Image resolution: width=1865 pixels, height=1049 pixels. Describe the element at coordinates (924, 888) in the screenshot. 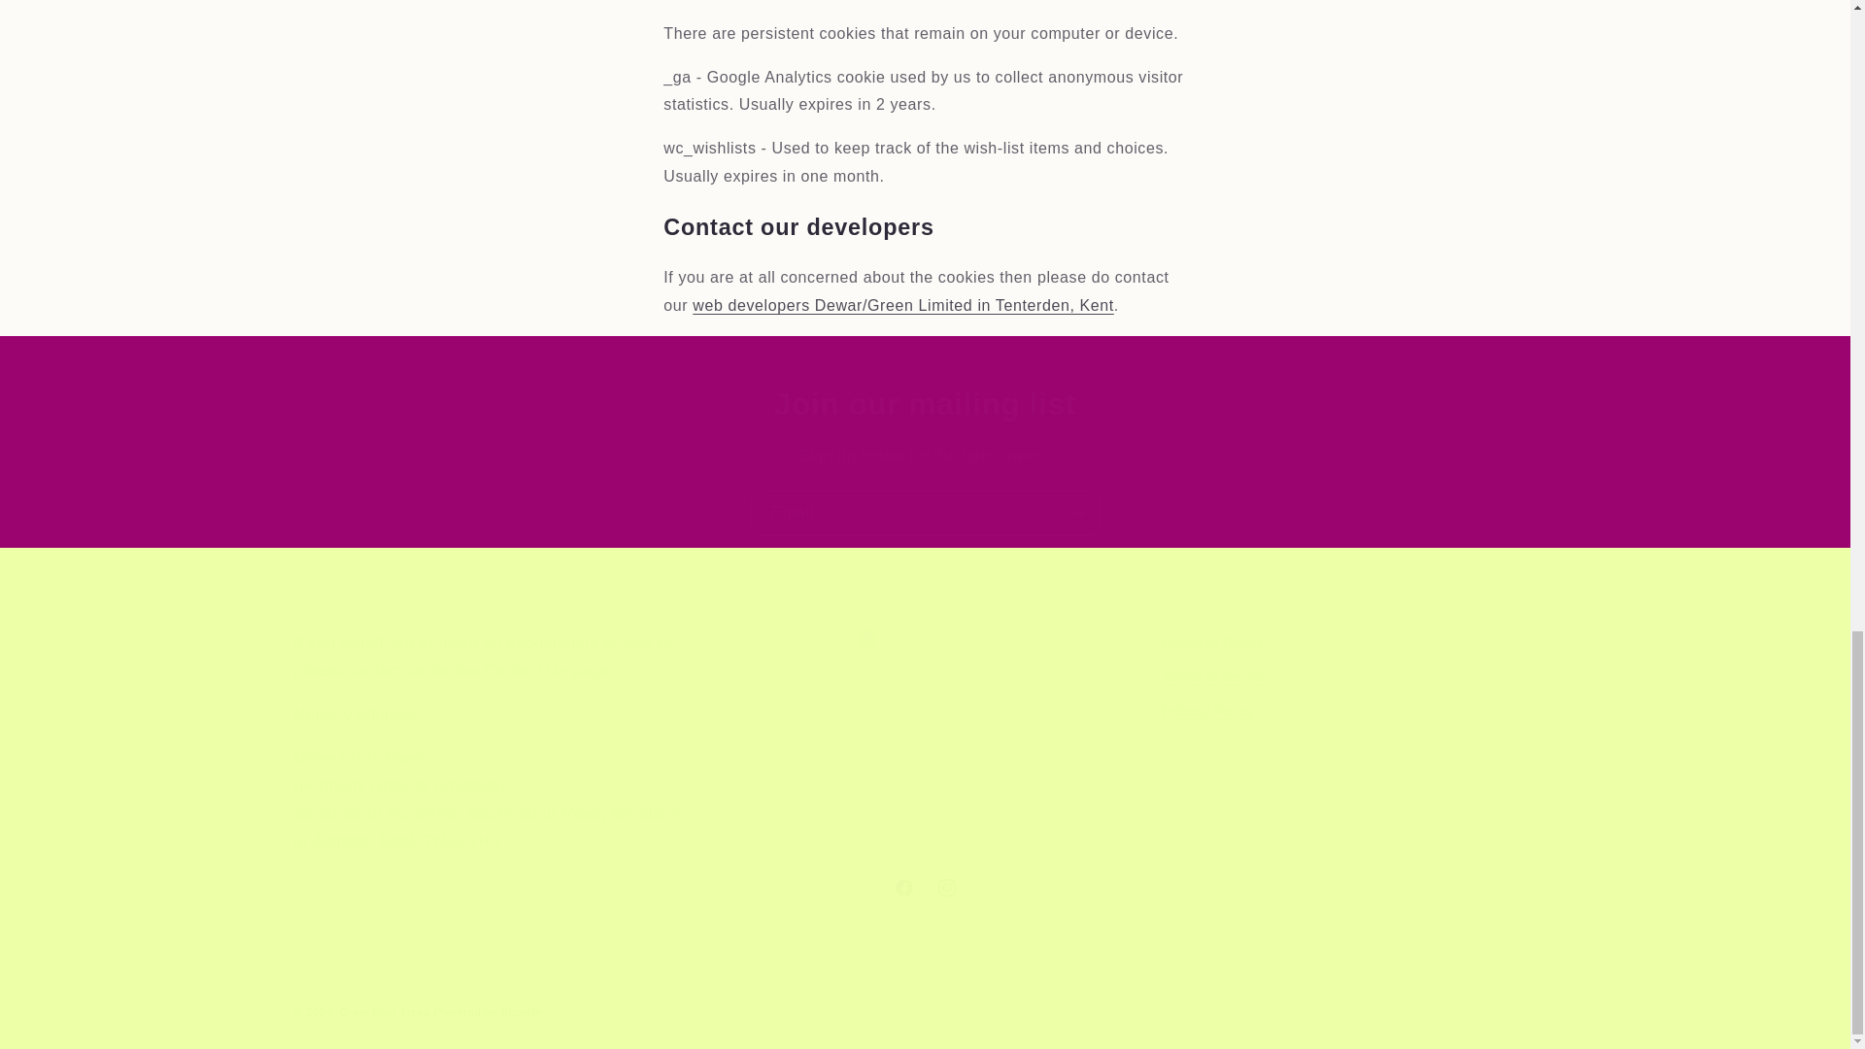

I see `Email` at that location.